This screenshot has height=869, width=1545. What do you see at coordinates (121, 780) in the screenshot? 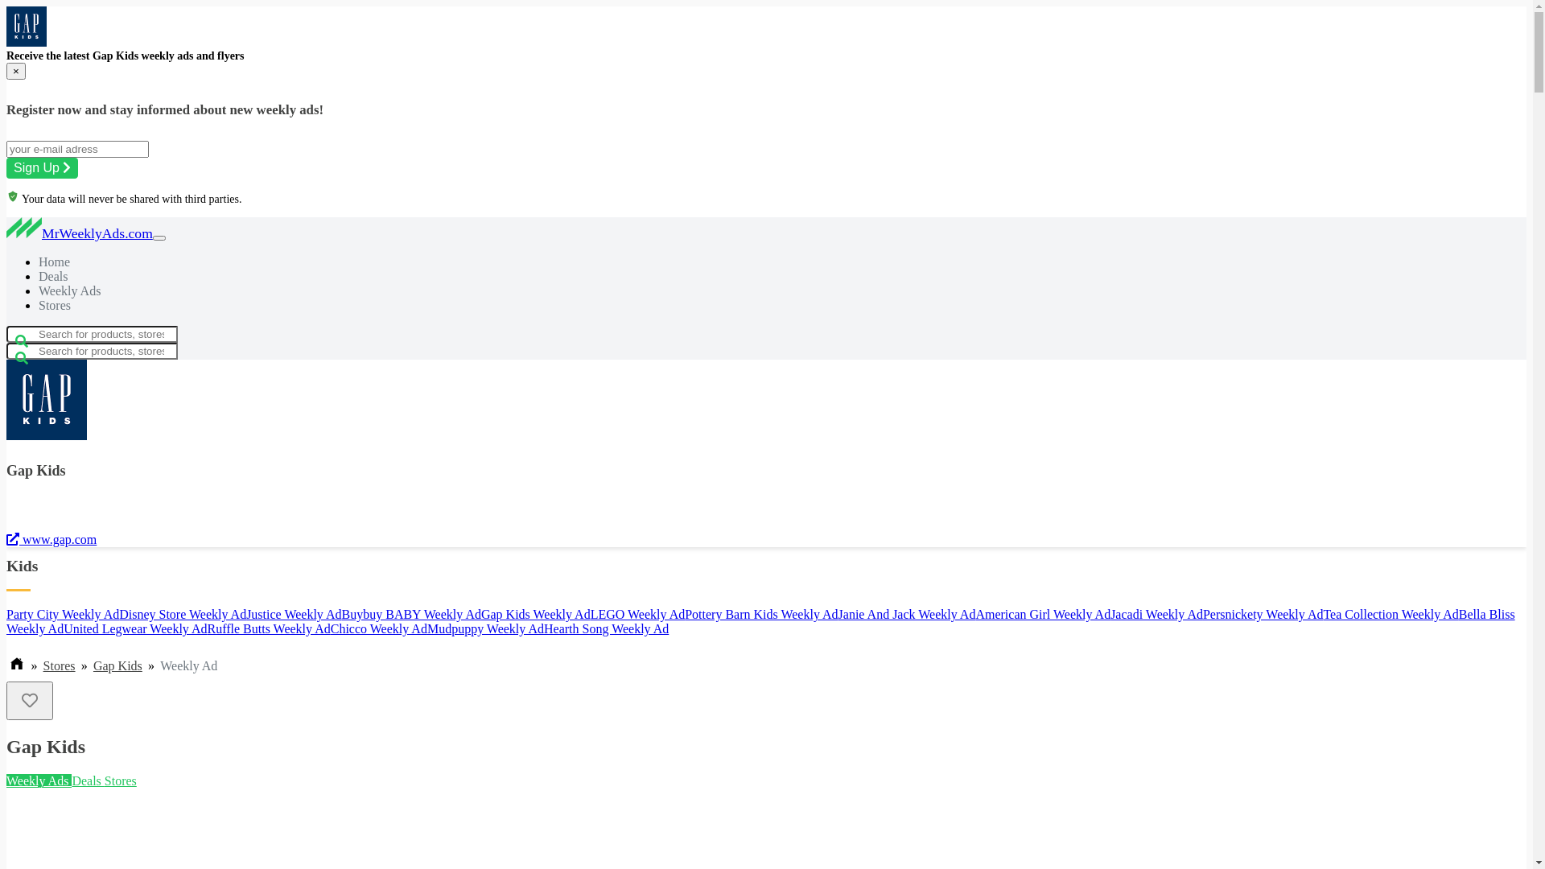
I see `Stores` at bounding box center [121, 780].